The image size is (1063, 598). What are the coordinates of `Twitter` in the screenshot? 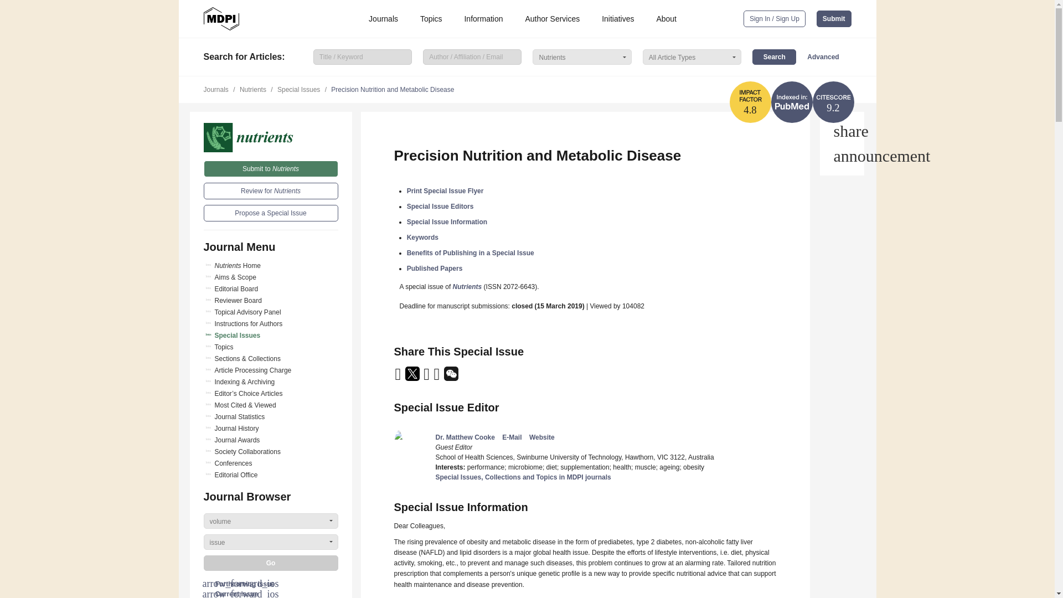 It's located at (413, 378).